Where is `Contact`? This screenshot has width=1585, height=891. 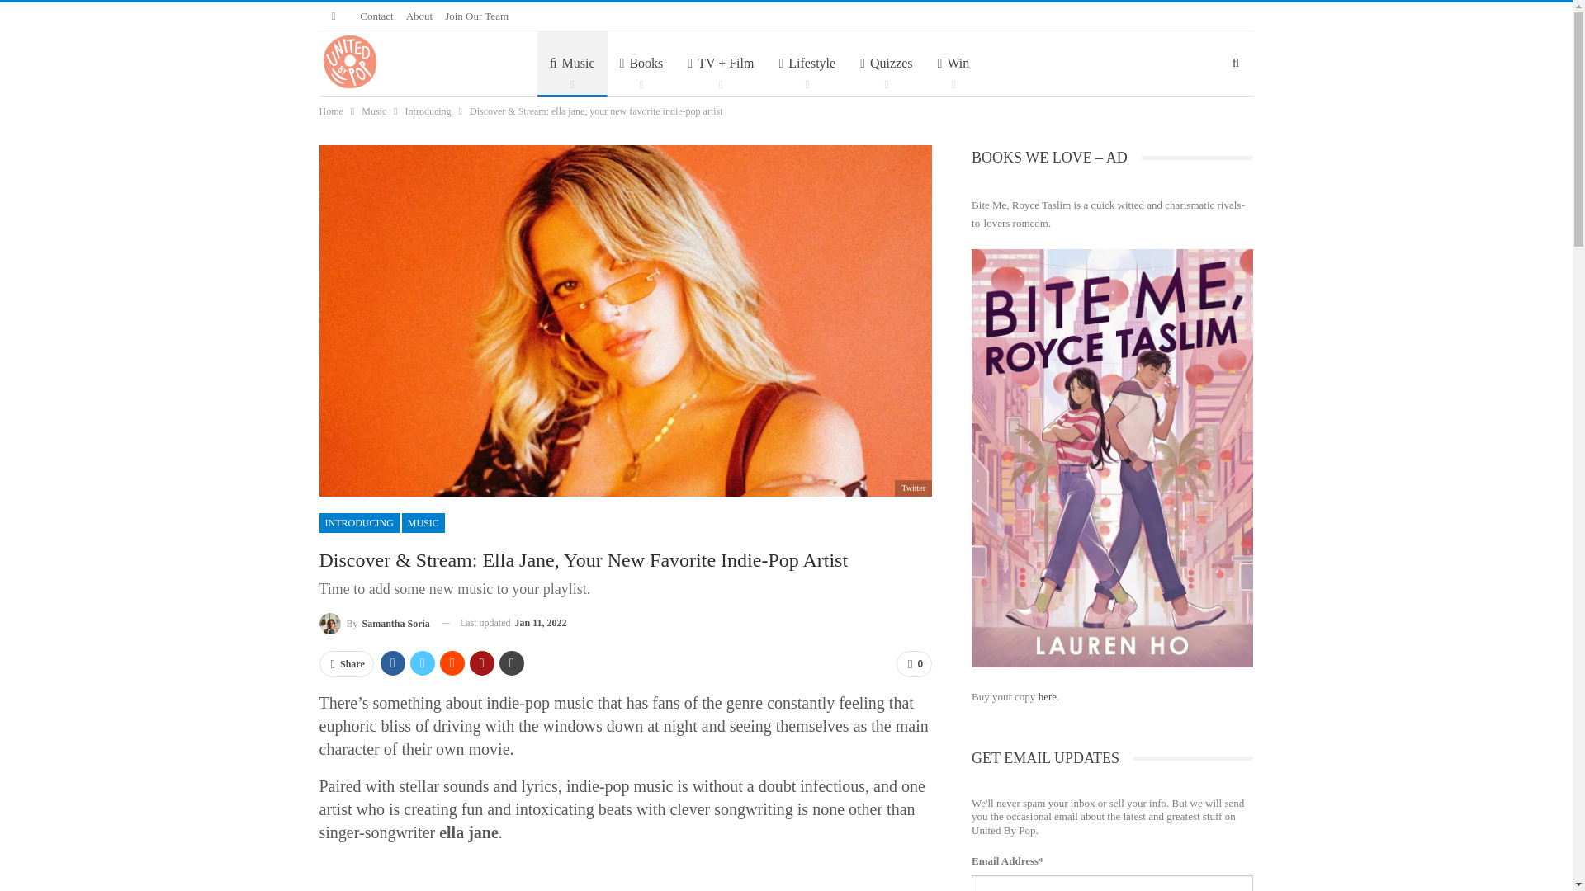
Contact is located at coordinates (376, 16).